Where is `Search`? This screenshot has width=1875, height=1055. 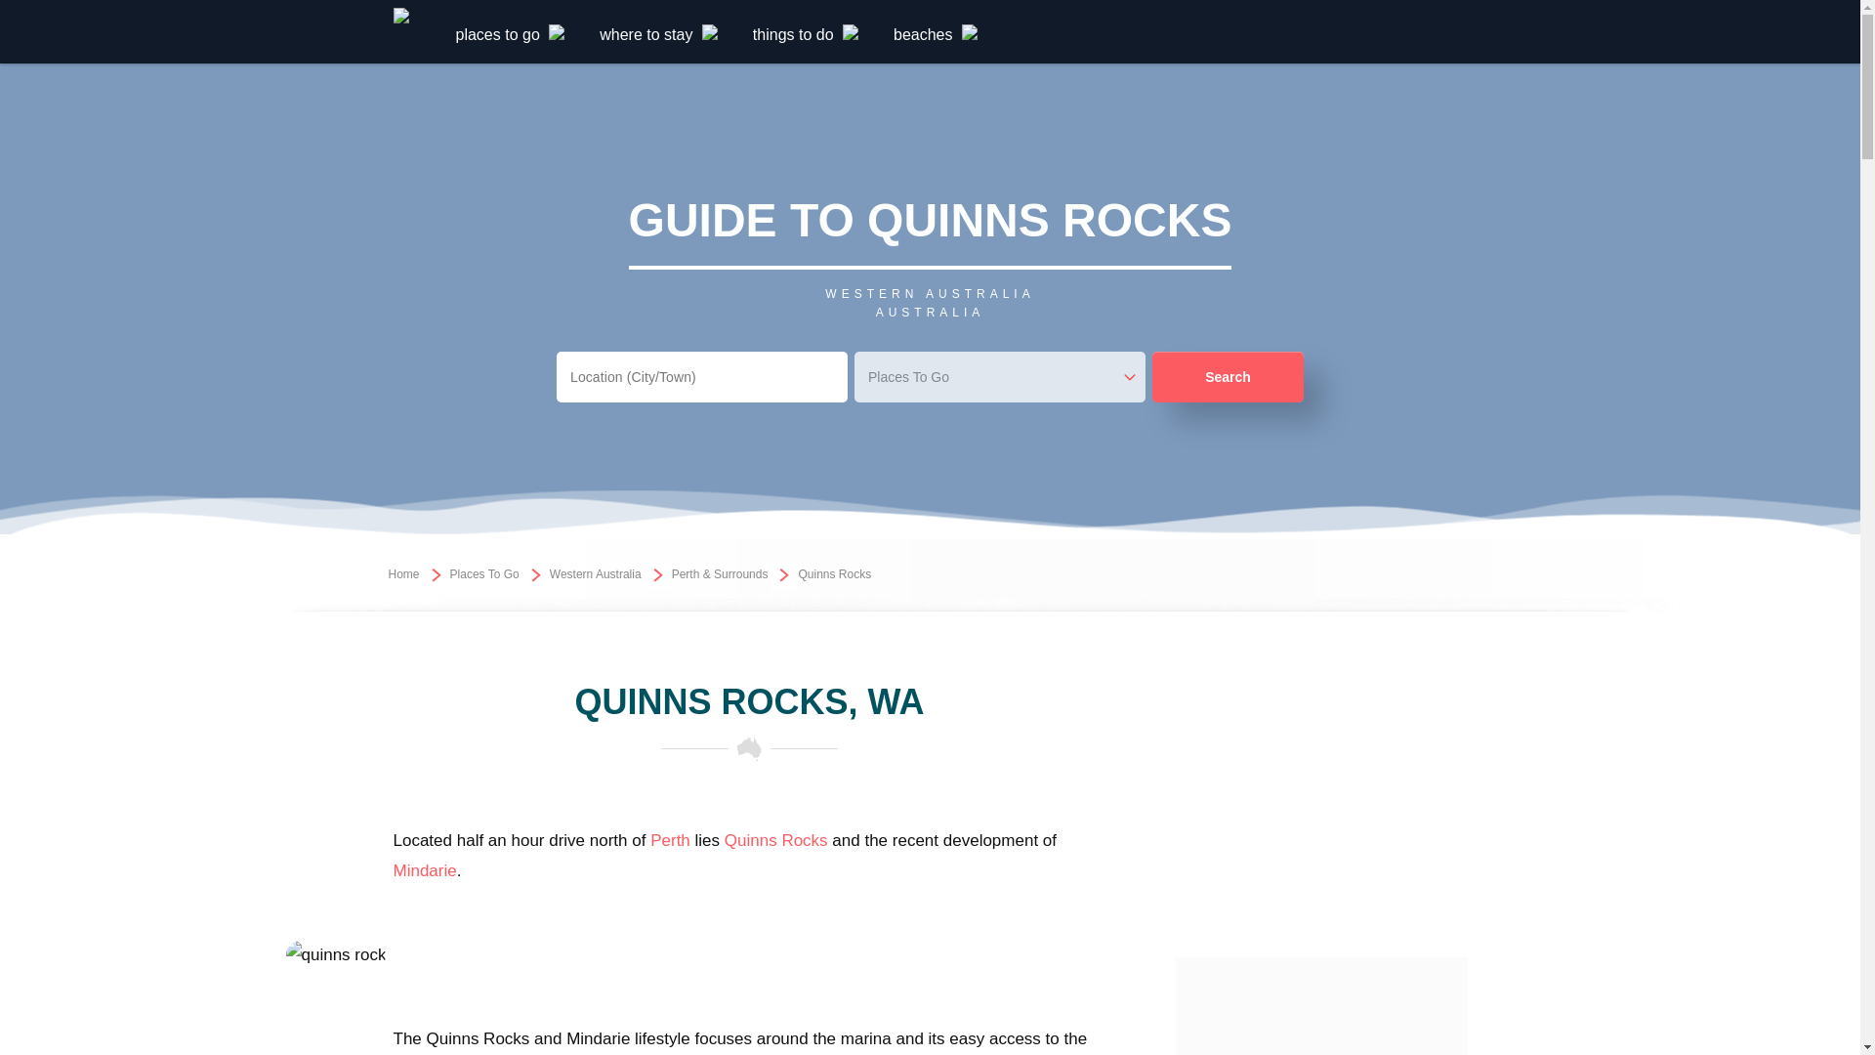 Search is located at coordinates (1228, 376).